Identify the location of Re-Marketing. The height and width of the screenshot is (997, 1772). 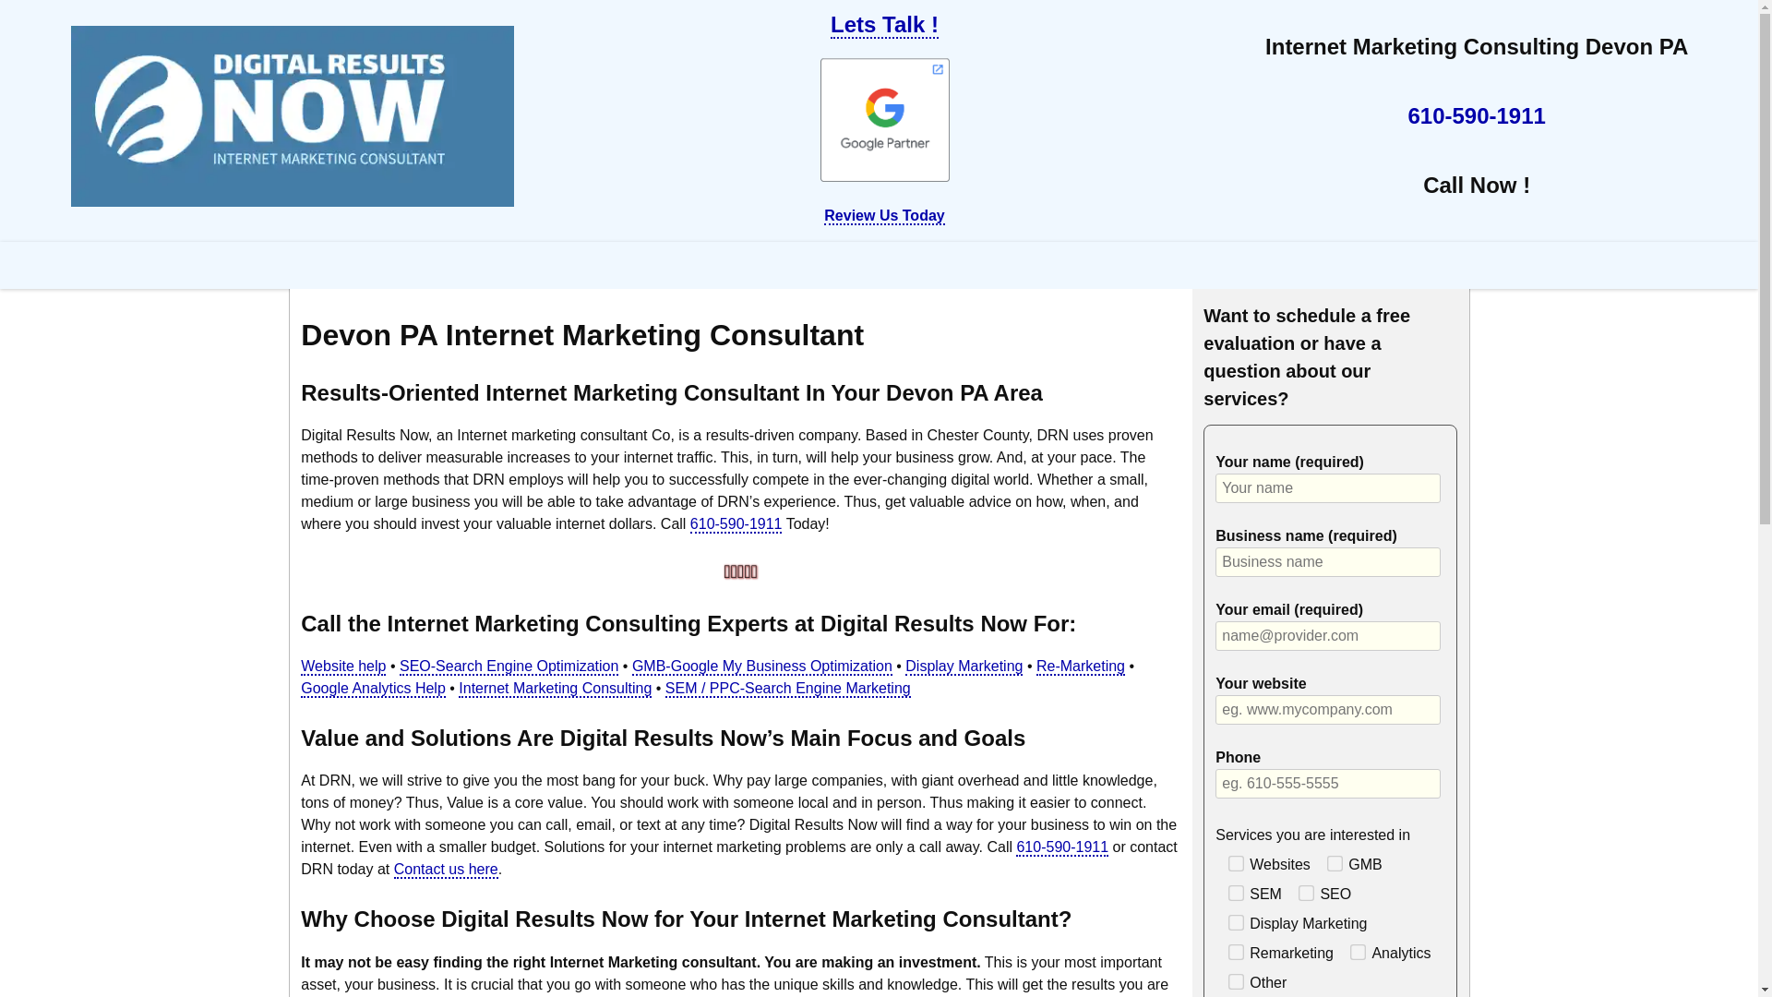
(1081, 667).